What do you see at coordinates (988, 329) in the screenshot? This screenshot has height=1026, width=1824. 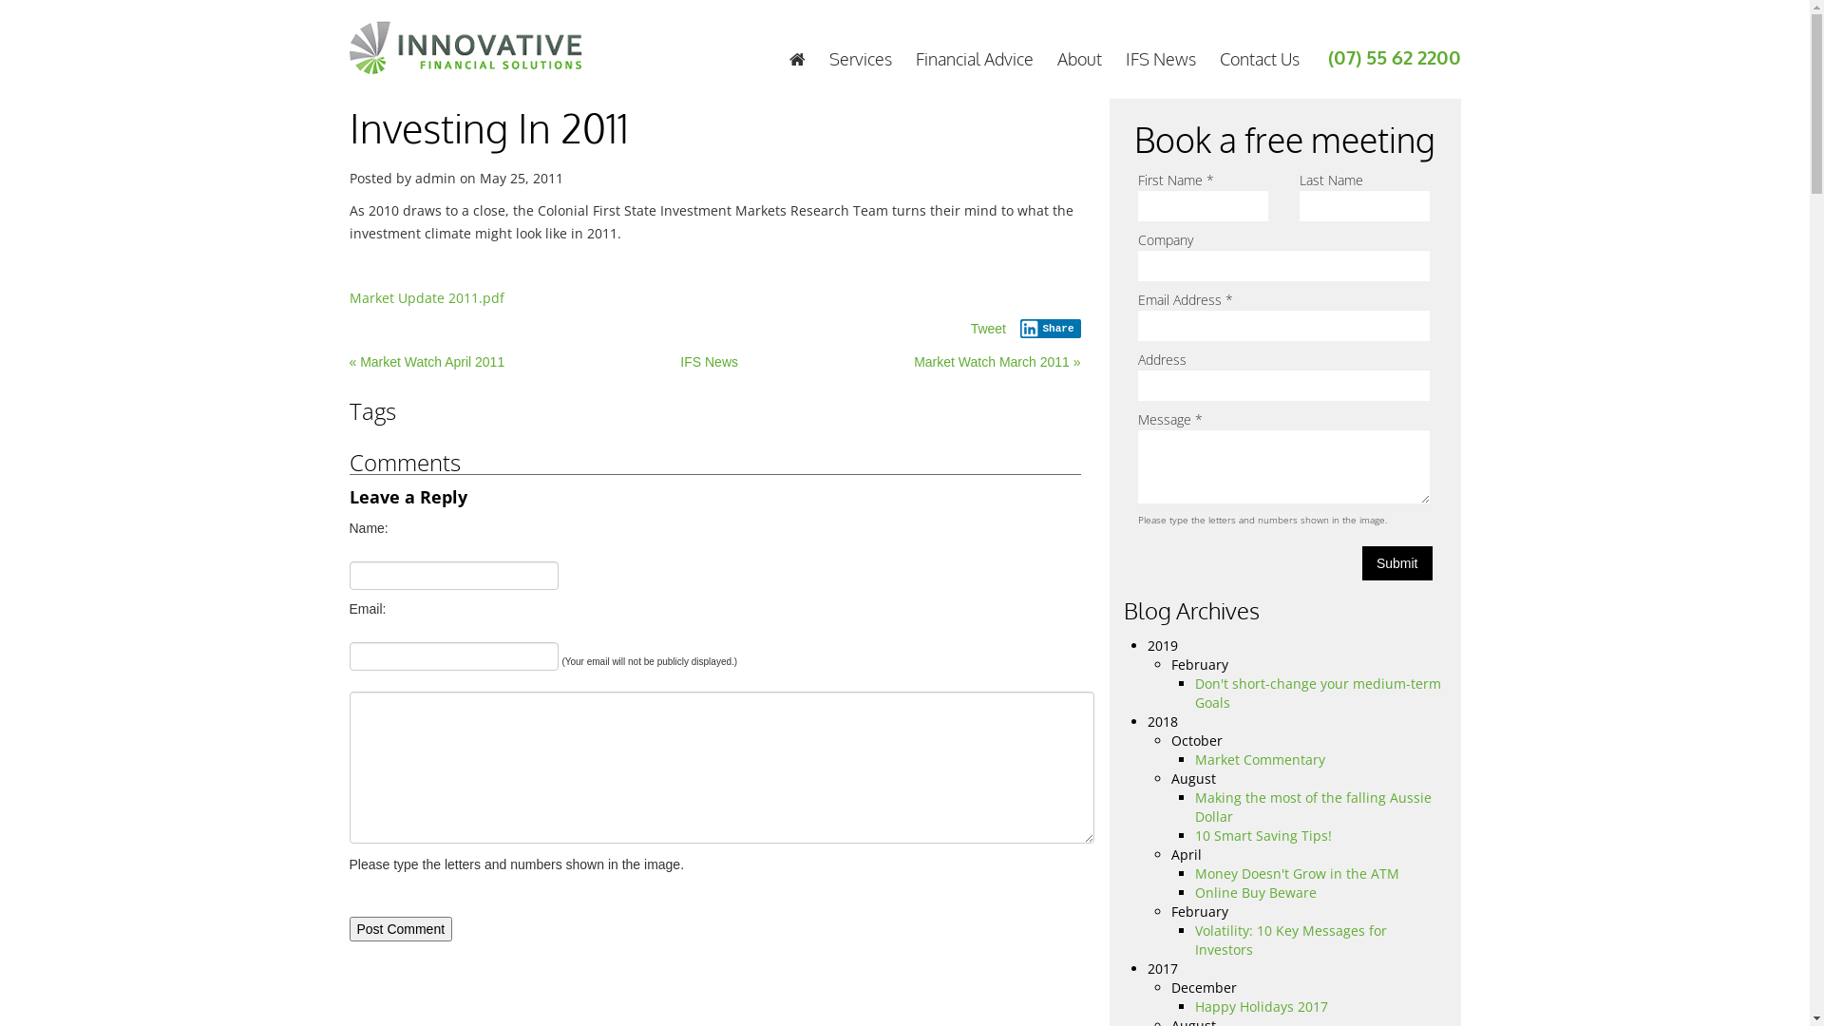 I see `Tweet` at bounding box center [988, 329].